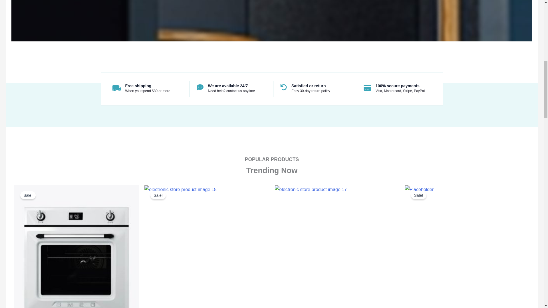  I want to click on 1, so click(76, 247).